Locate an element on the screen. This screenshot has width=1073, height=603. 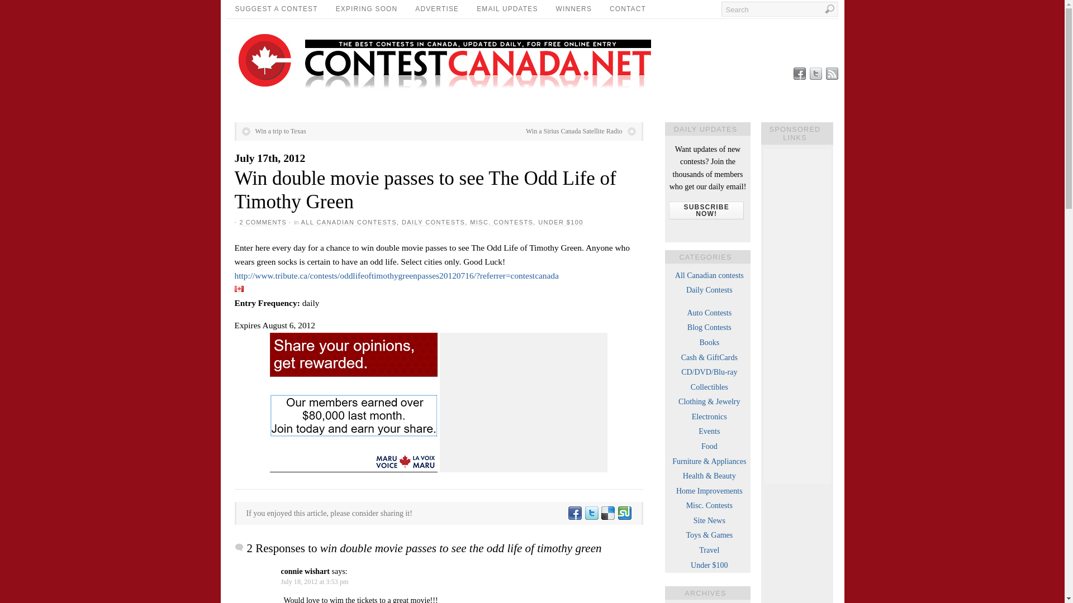
Events is located at coordinates (709, 431).